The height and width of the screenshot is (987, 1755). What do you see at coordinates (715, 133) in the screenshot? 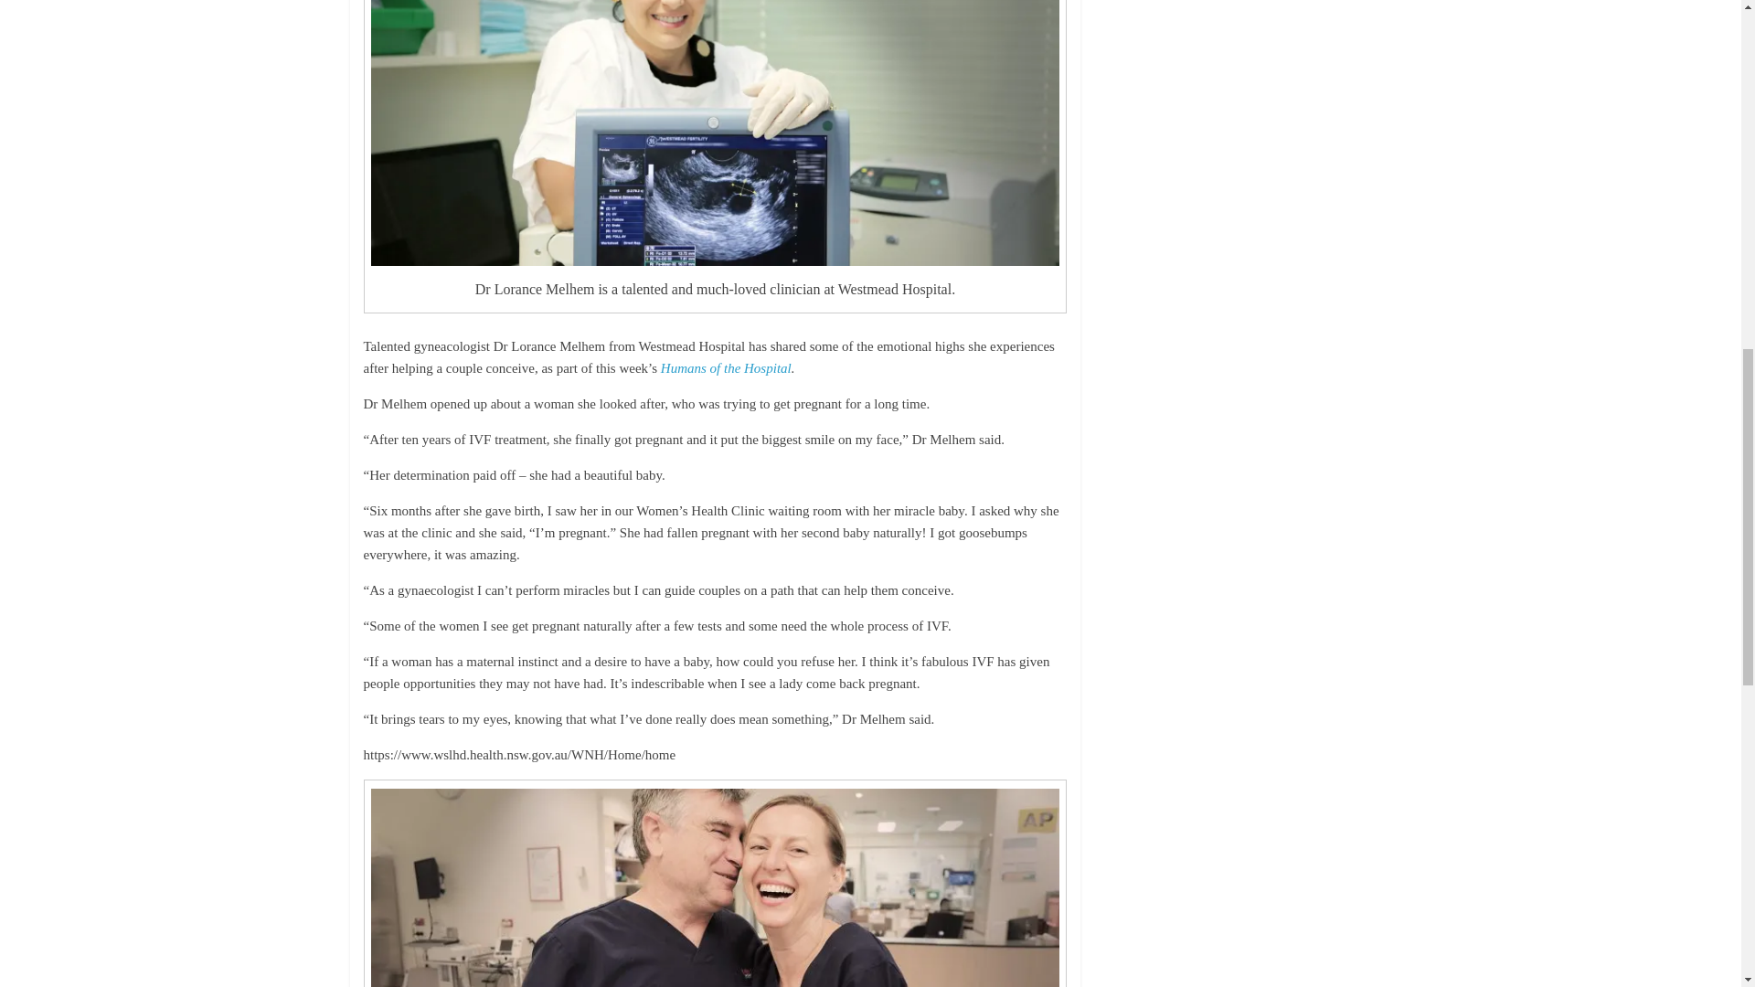
I see `Dr Lorance Melhem` at bounding box center [715, 133].